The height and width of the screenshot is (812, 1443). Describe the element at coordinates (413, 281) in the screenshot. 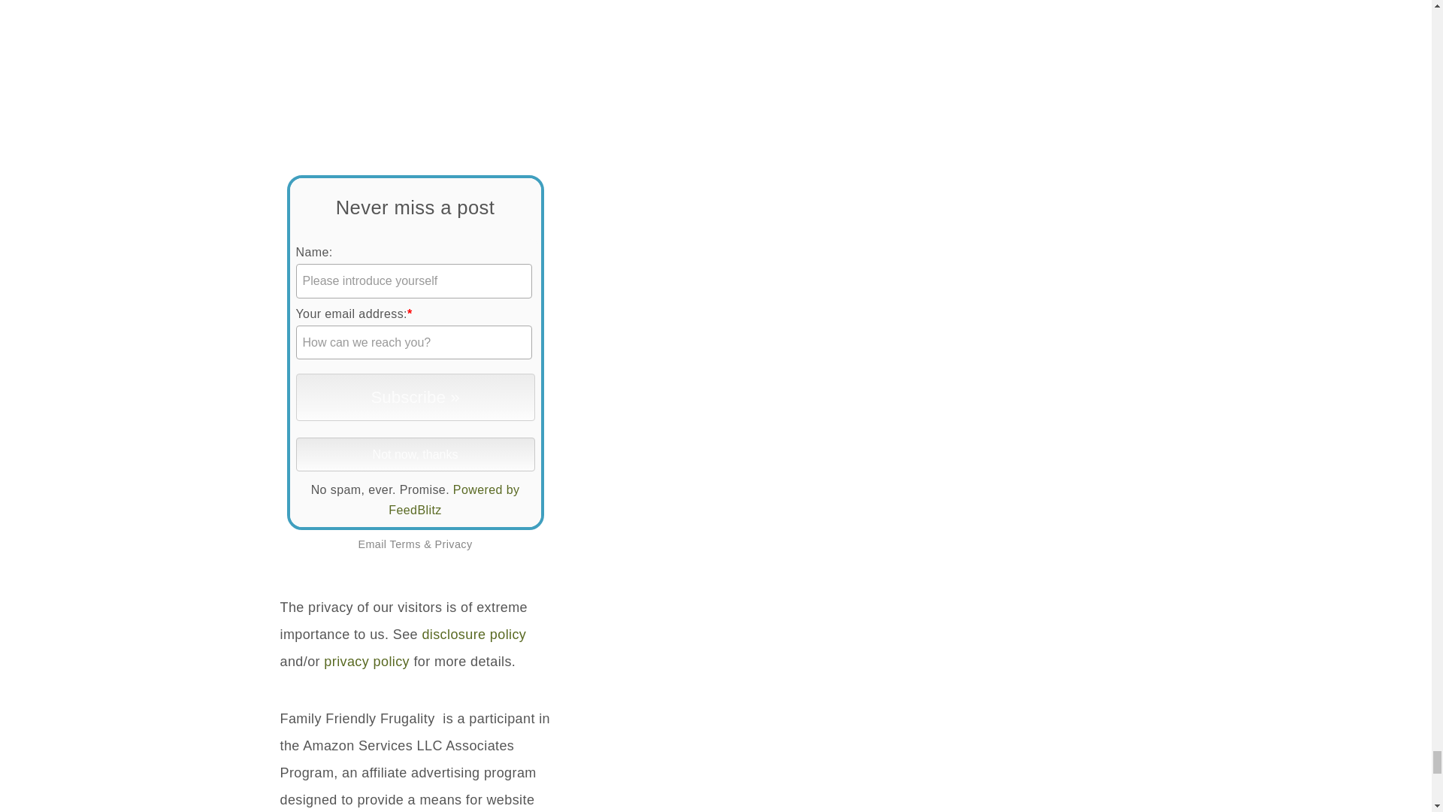

I see `Please introduce yourself` at that location.